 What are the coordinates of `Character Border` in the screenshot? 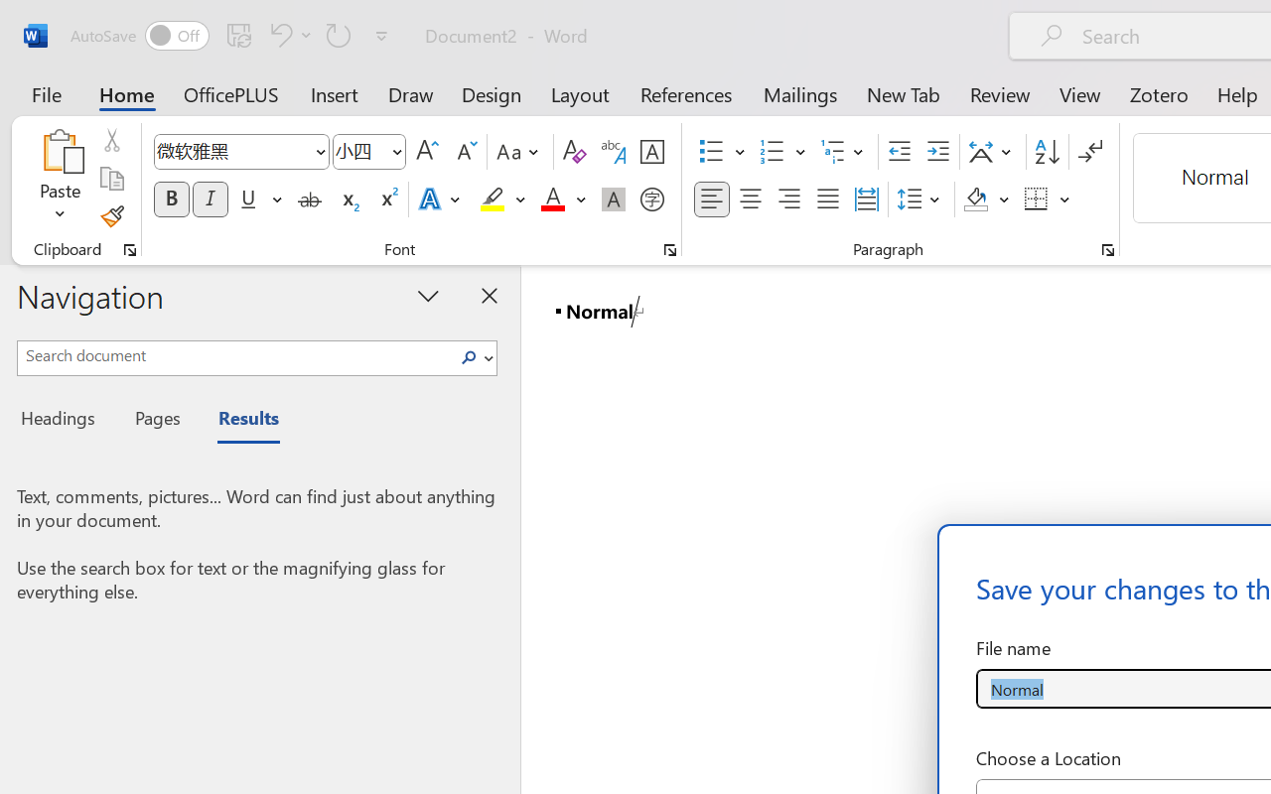 It's located at (651, 152).